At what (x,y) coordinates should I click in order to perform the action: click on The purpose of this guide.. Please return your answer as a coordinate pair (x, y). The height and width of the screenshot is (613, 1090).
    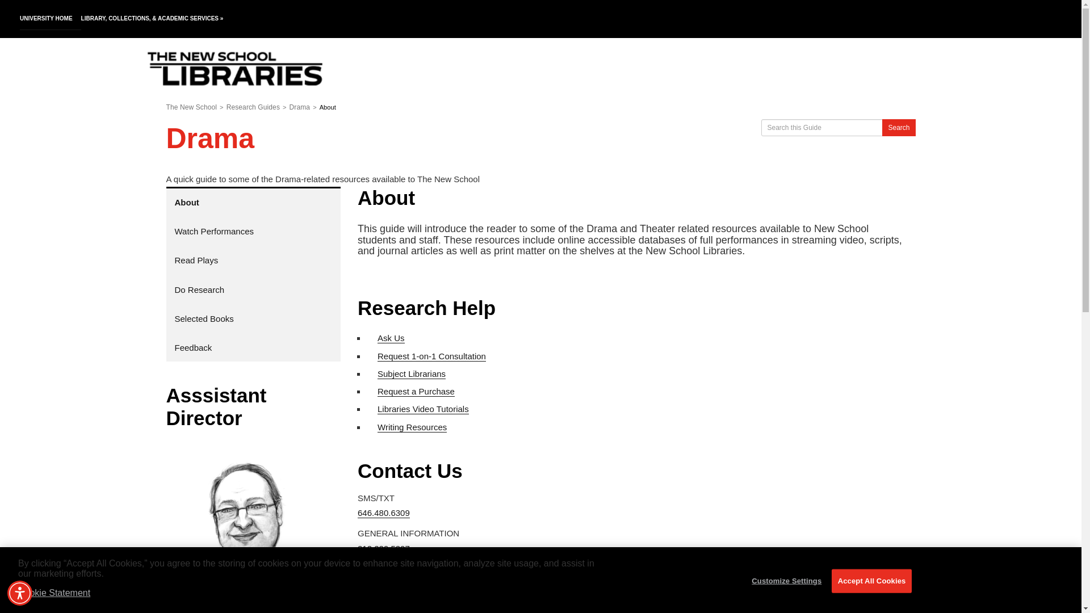
    Looking at the image, I should click on (253, 202).